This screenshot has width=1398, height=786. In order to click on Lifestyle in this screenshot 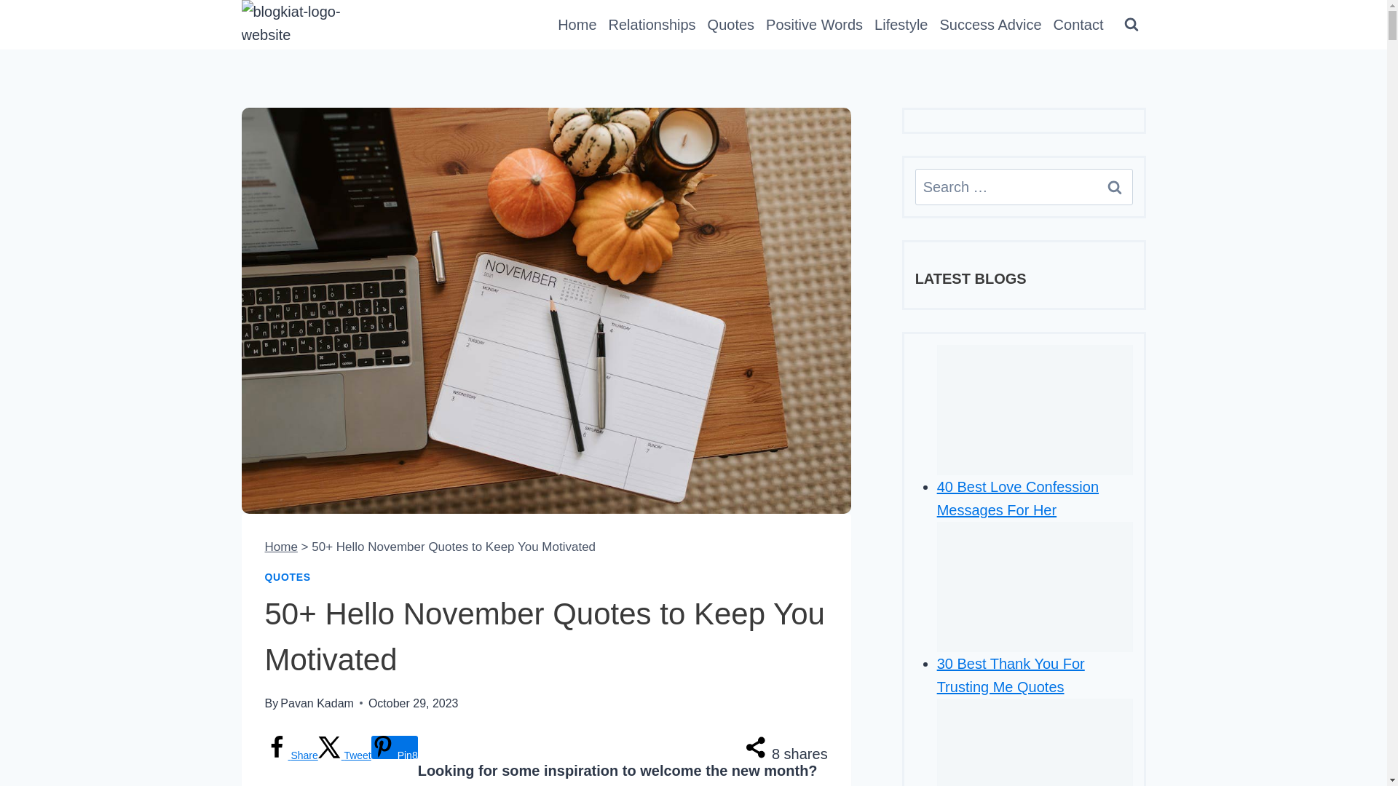, I will do `click(901, 25)`.